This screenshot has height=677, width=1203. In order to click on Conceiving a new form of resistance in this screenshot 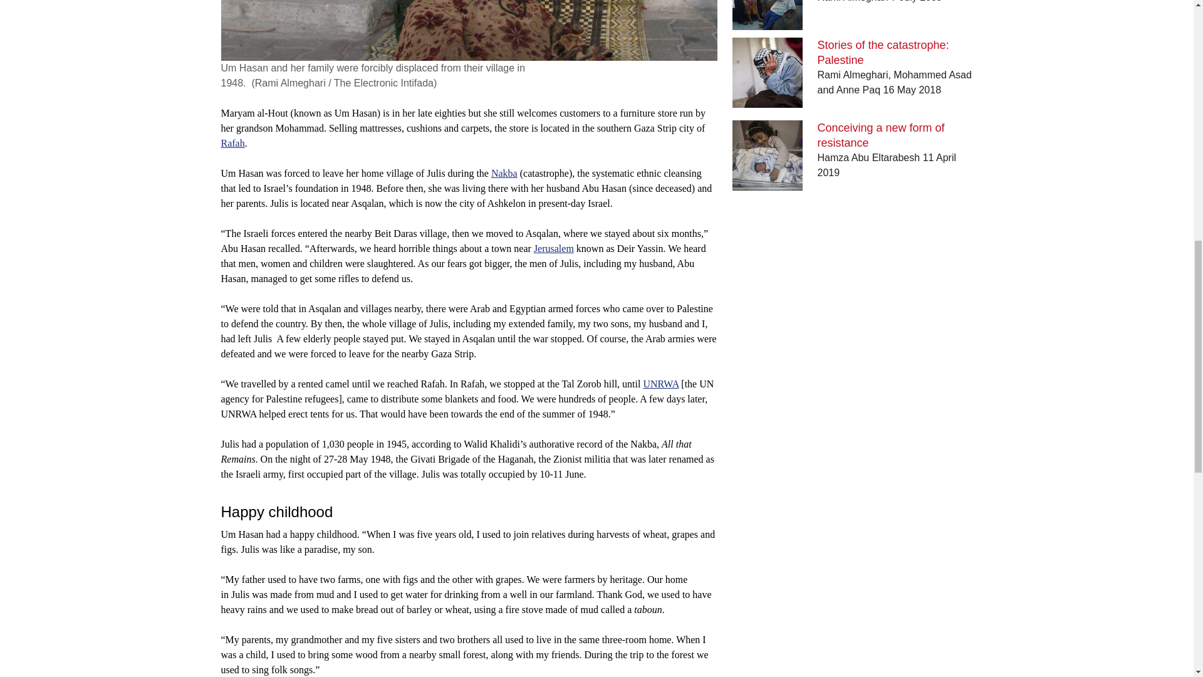, I will do `click(881, 135)`.